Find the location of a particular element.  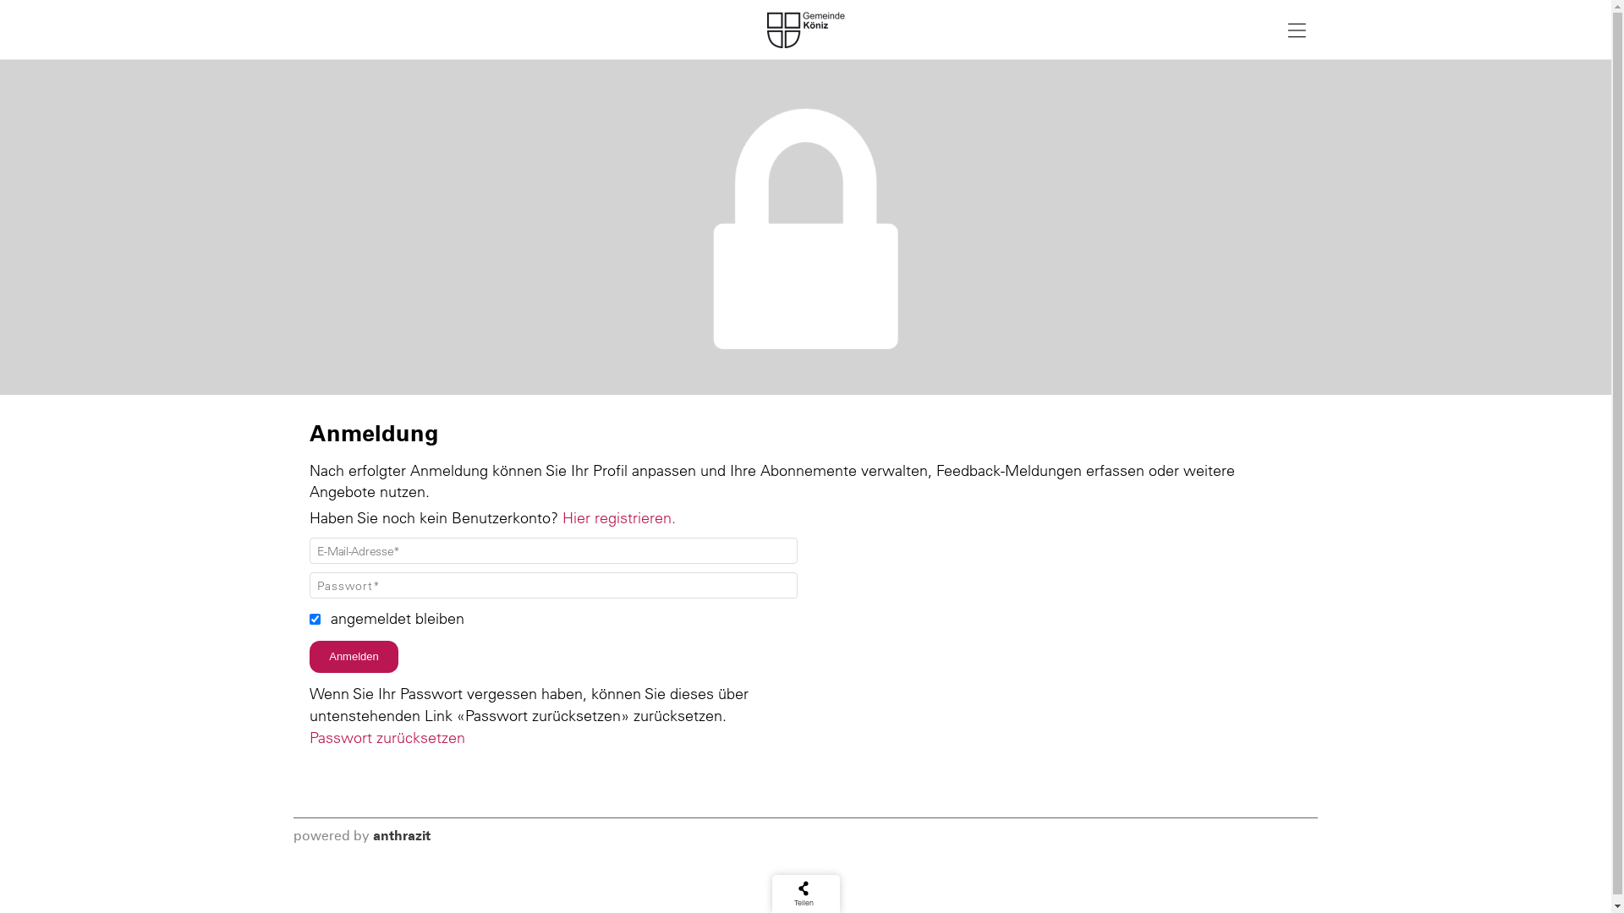

Teilen is located at coordinates (804, 894).